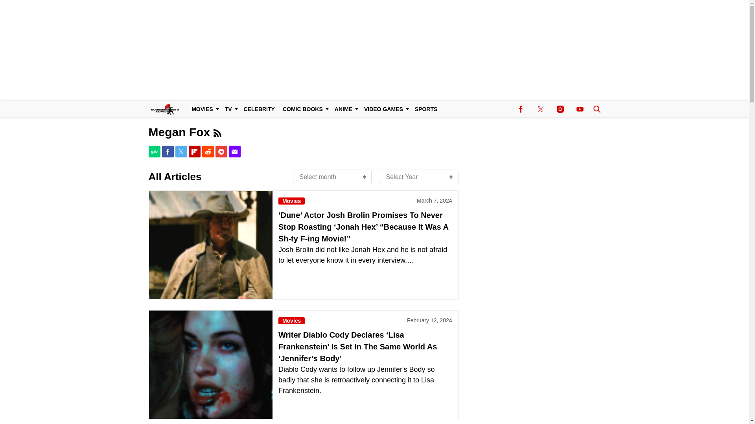  Describe the element at coordinates (540, 109) in the screenshot. I see `Follow us on Twitter` at that location.